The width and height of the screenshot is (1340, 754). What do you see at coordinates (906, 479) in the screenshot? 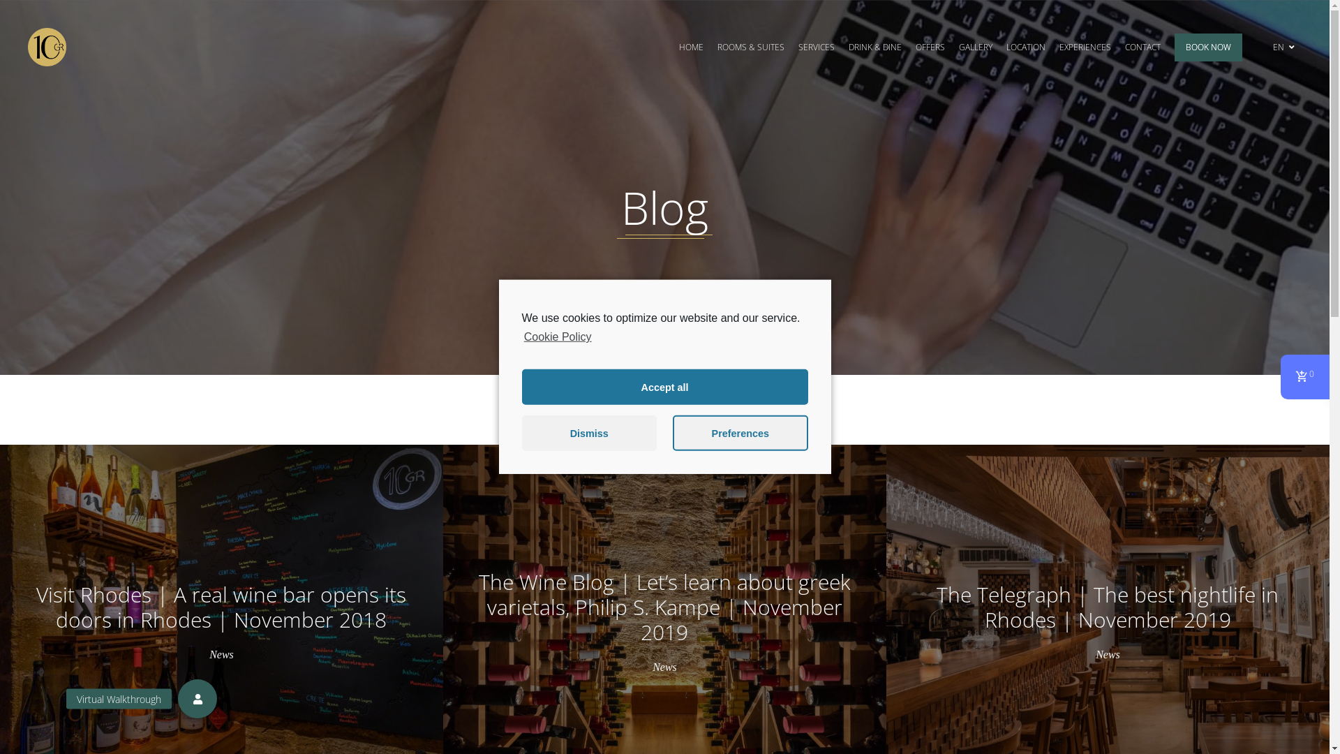
I see `Services` at bounding box center [906, 479].